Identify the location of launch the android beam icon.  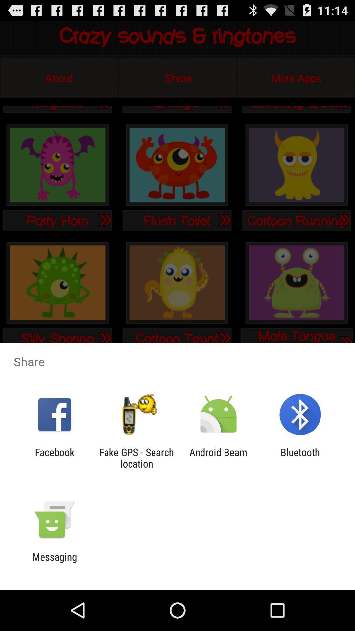
(218, 458).